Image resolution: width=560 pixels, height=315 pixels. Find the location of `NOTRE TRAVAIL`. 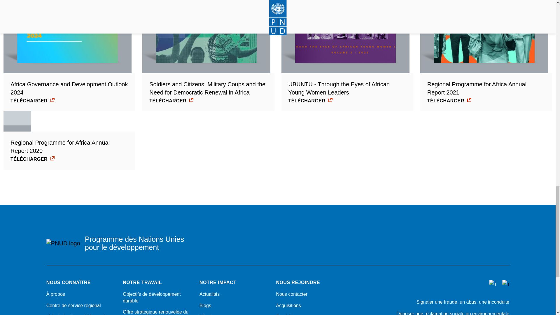

NOTRE TRAVAIL is located at coordinates (157, 283).